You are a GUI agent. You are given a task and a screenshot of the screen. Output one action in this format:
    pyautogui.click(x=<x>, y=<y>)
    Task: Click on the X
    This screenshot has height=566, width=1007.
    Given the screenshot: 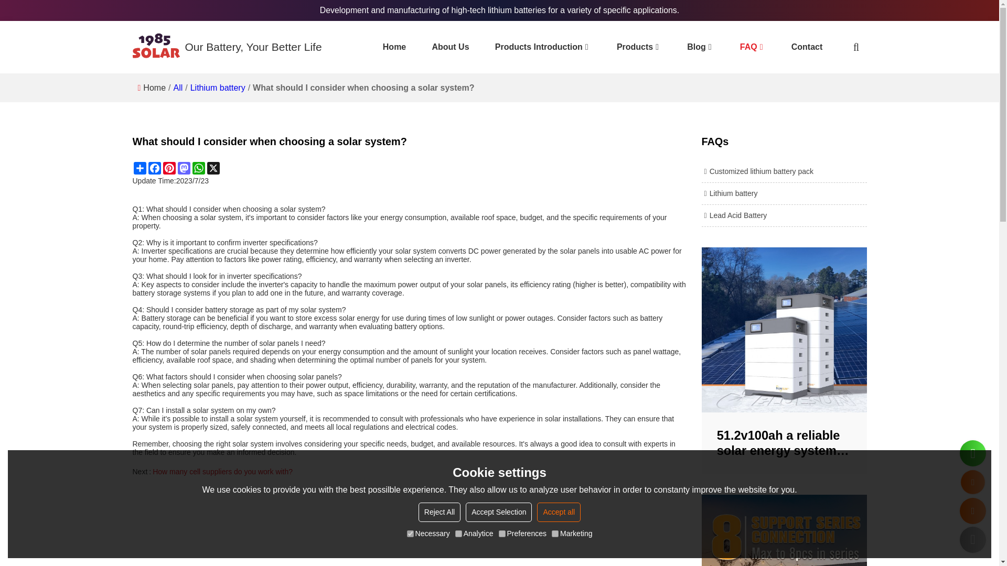 What is the action you would take?
    pyautogui.click(x=213, y=168)
    